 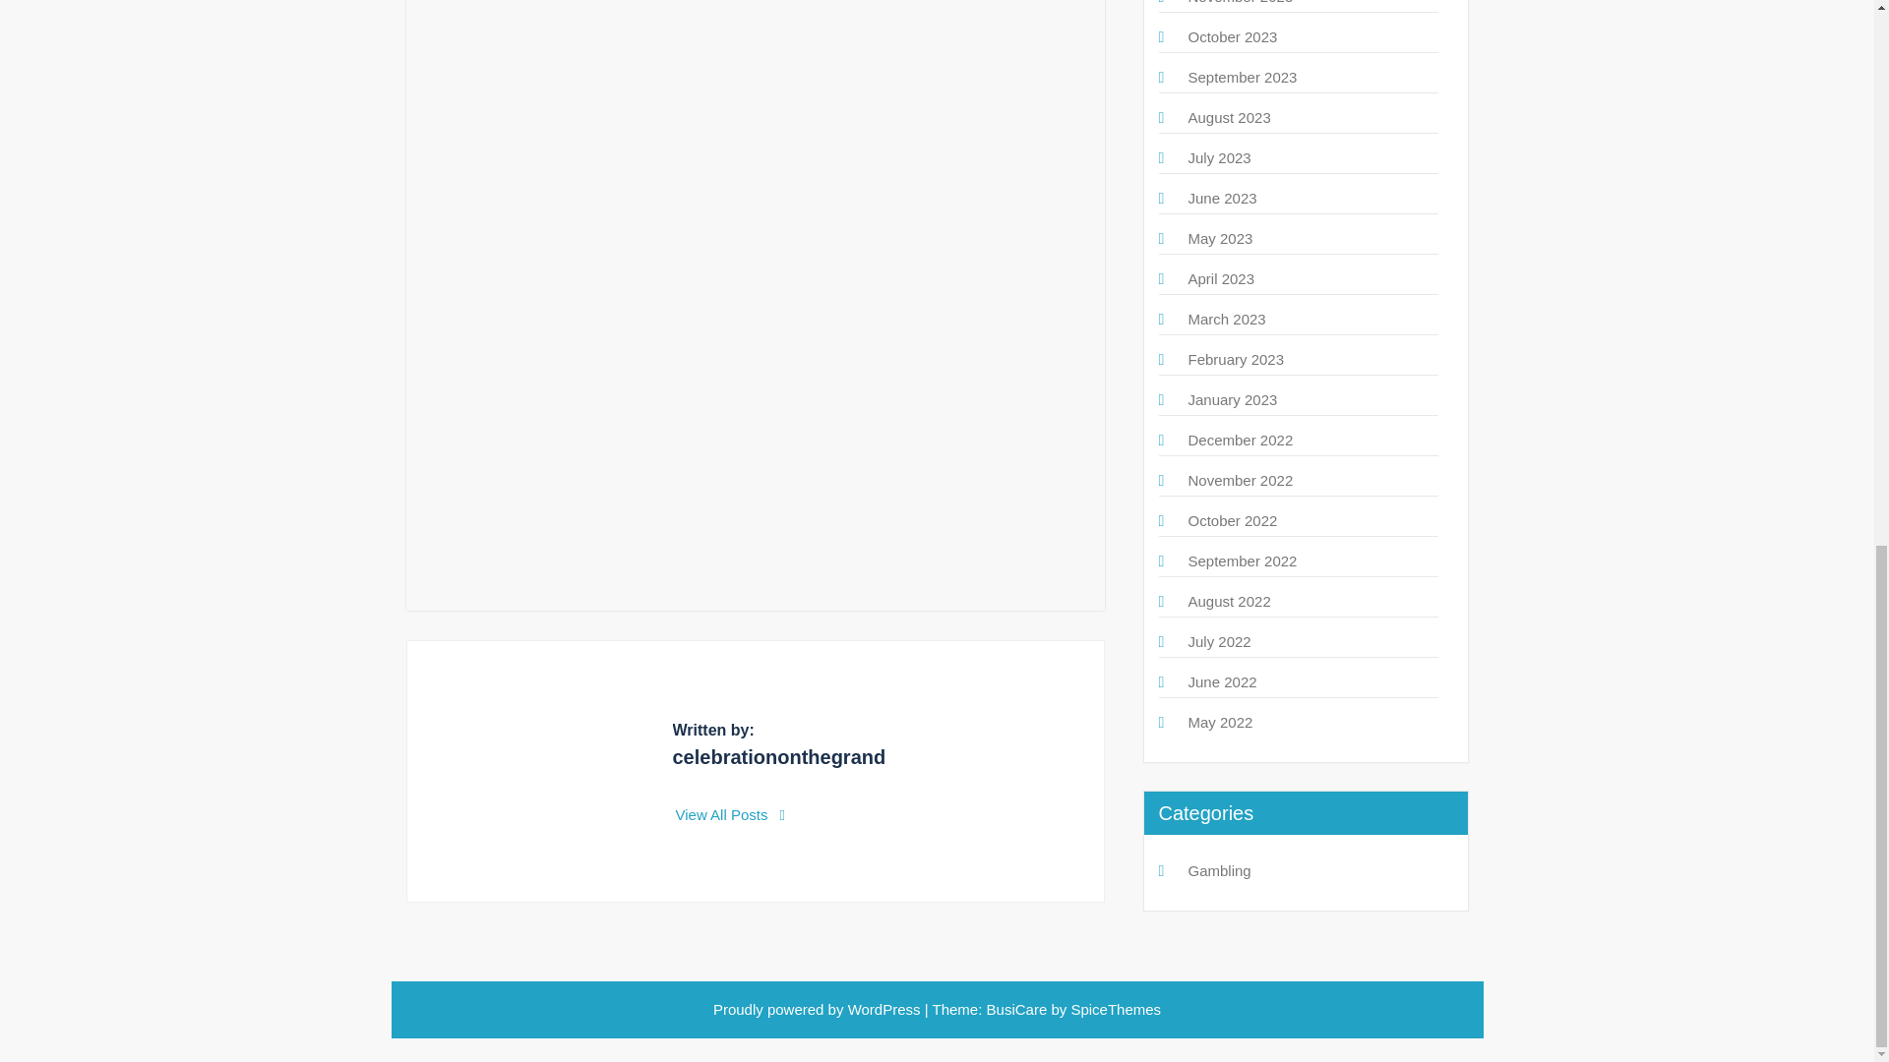 I want to click on October 2023, so click(x=1233, y=37).